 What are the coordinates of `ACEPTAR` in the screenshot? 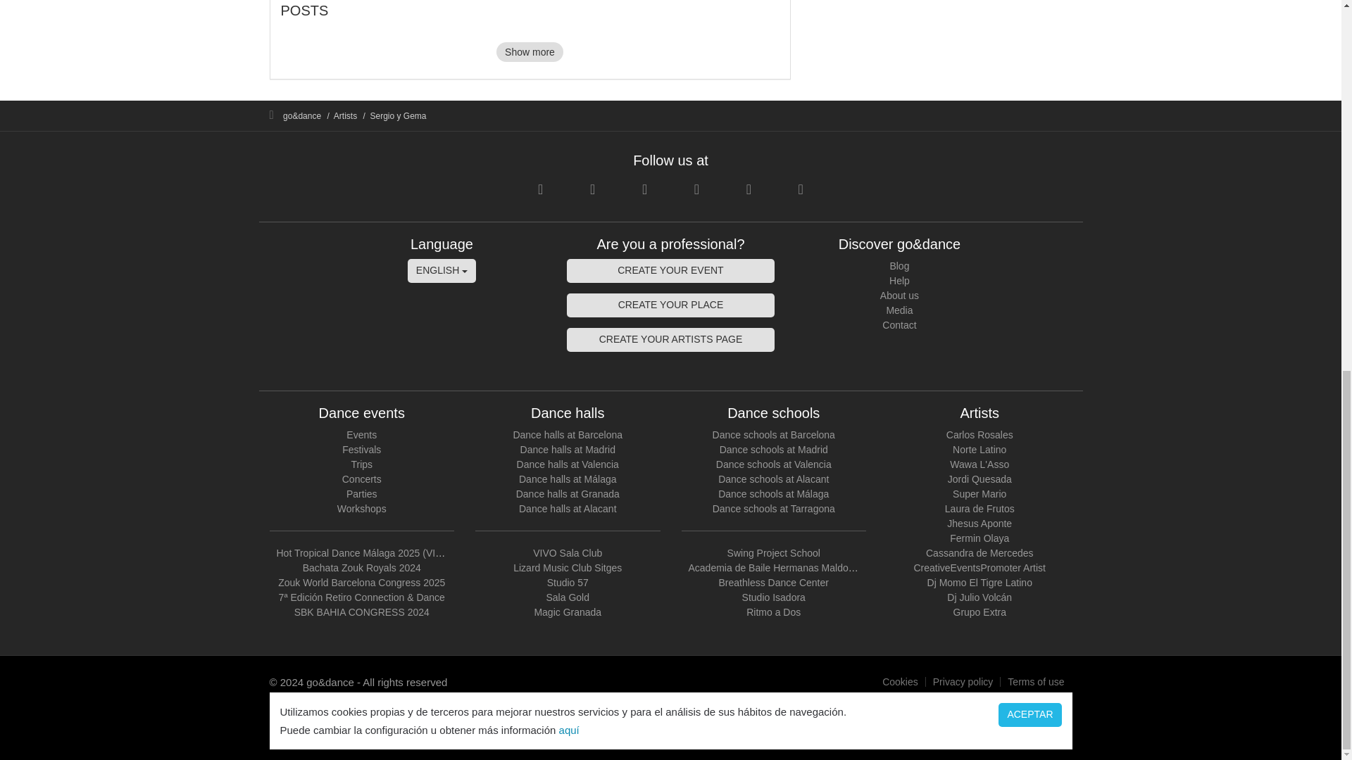 It's located at (1029, 2).